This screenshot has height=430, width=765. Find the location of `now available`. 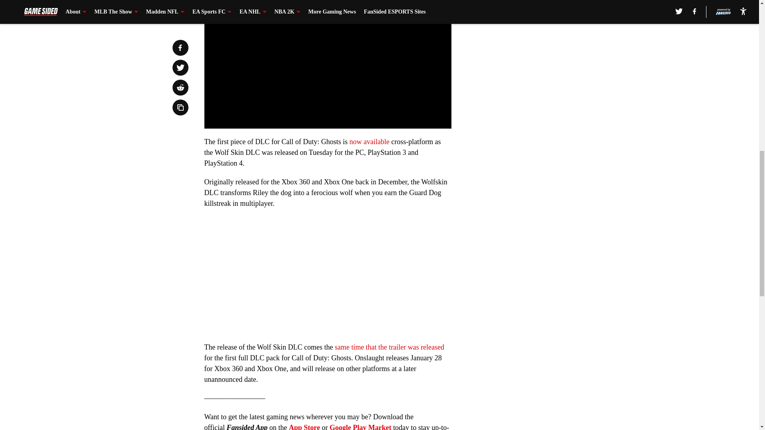

now available is located at coordinates (369, 142).